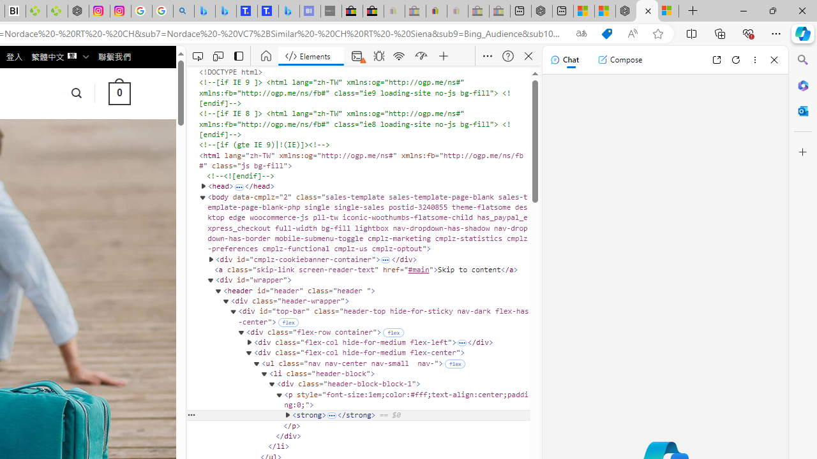  Describe the element at coordinates (218, 56) in the screenshot. I see `Toggle device emulation` at that location.